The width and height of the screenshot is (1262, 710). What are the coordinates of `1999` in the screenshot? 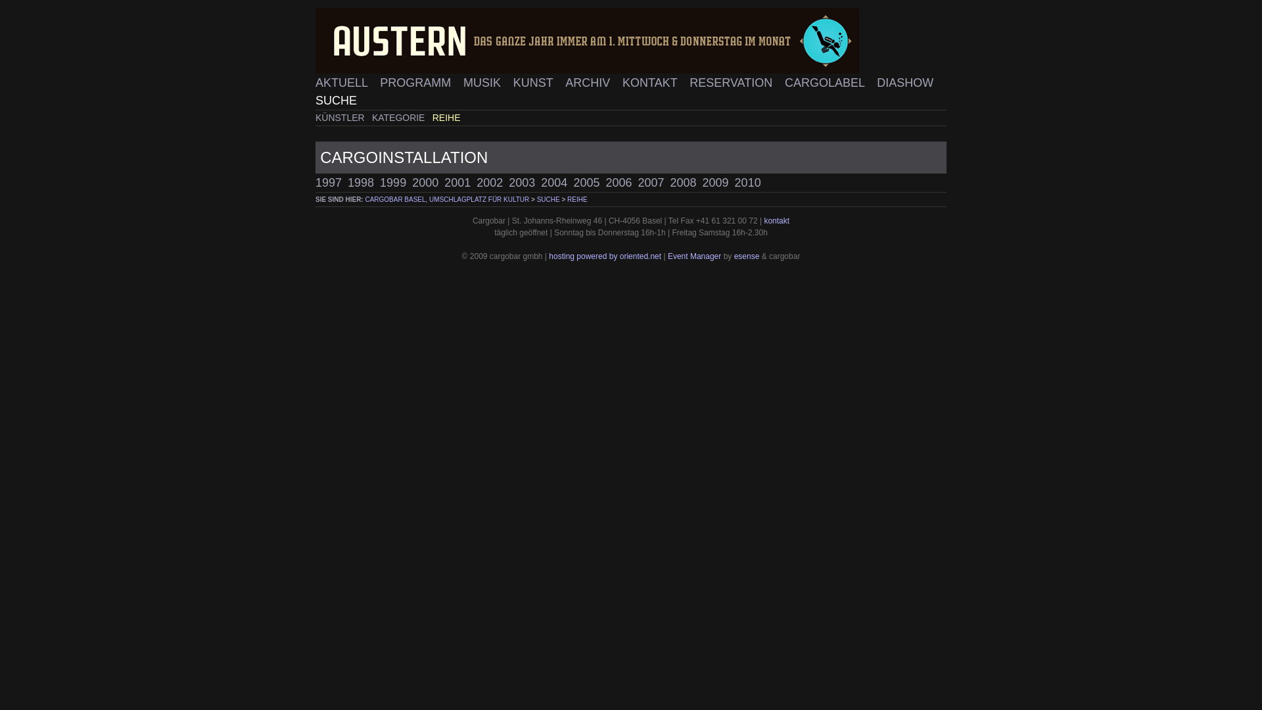 It's located at (396, 183).